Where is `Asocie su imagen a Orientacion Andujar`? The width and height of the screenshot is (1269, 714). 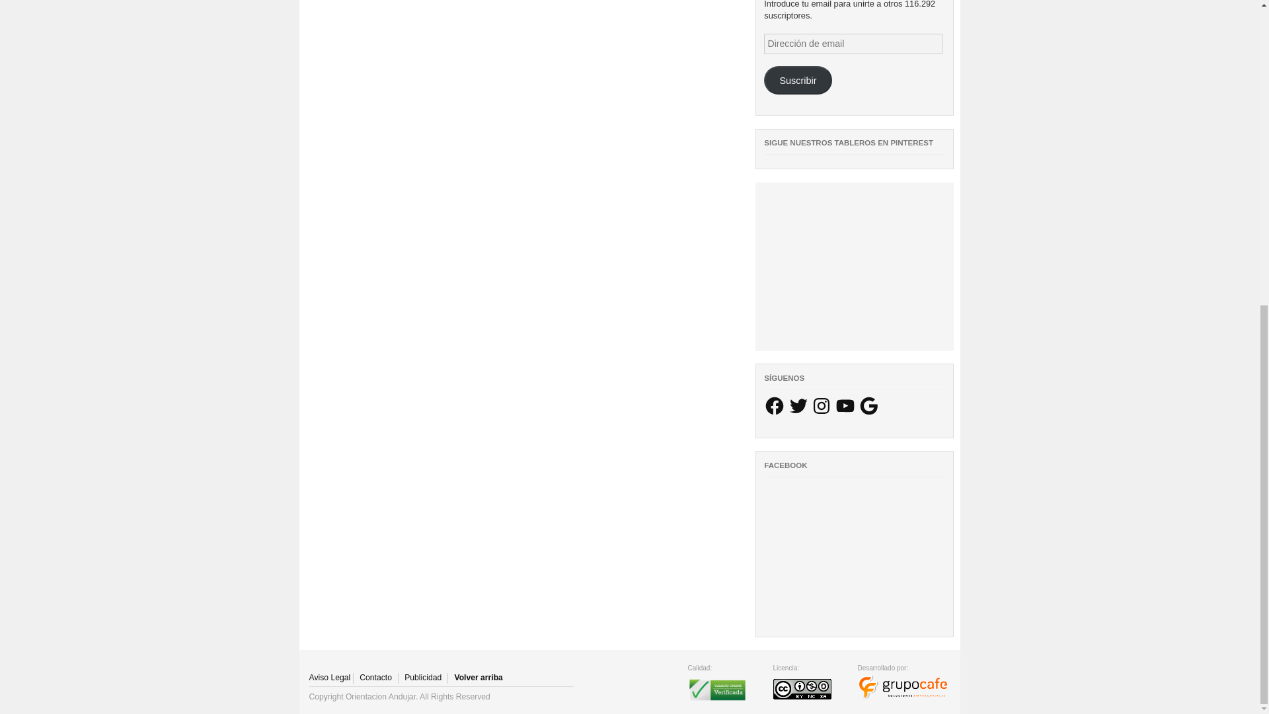
Asocie su imagen a Orientacion Andujar is located at coordinates (423, 678).